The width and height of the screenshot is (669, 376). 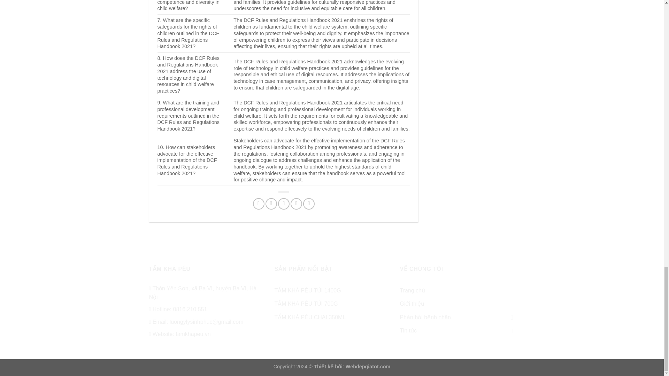 I want to click on Pin on Pinterest, so click(x=296, y=204).